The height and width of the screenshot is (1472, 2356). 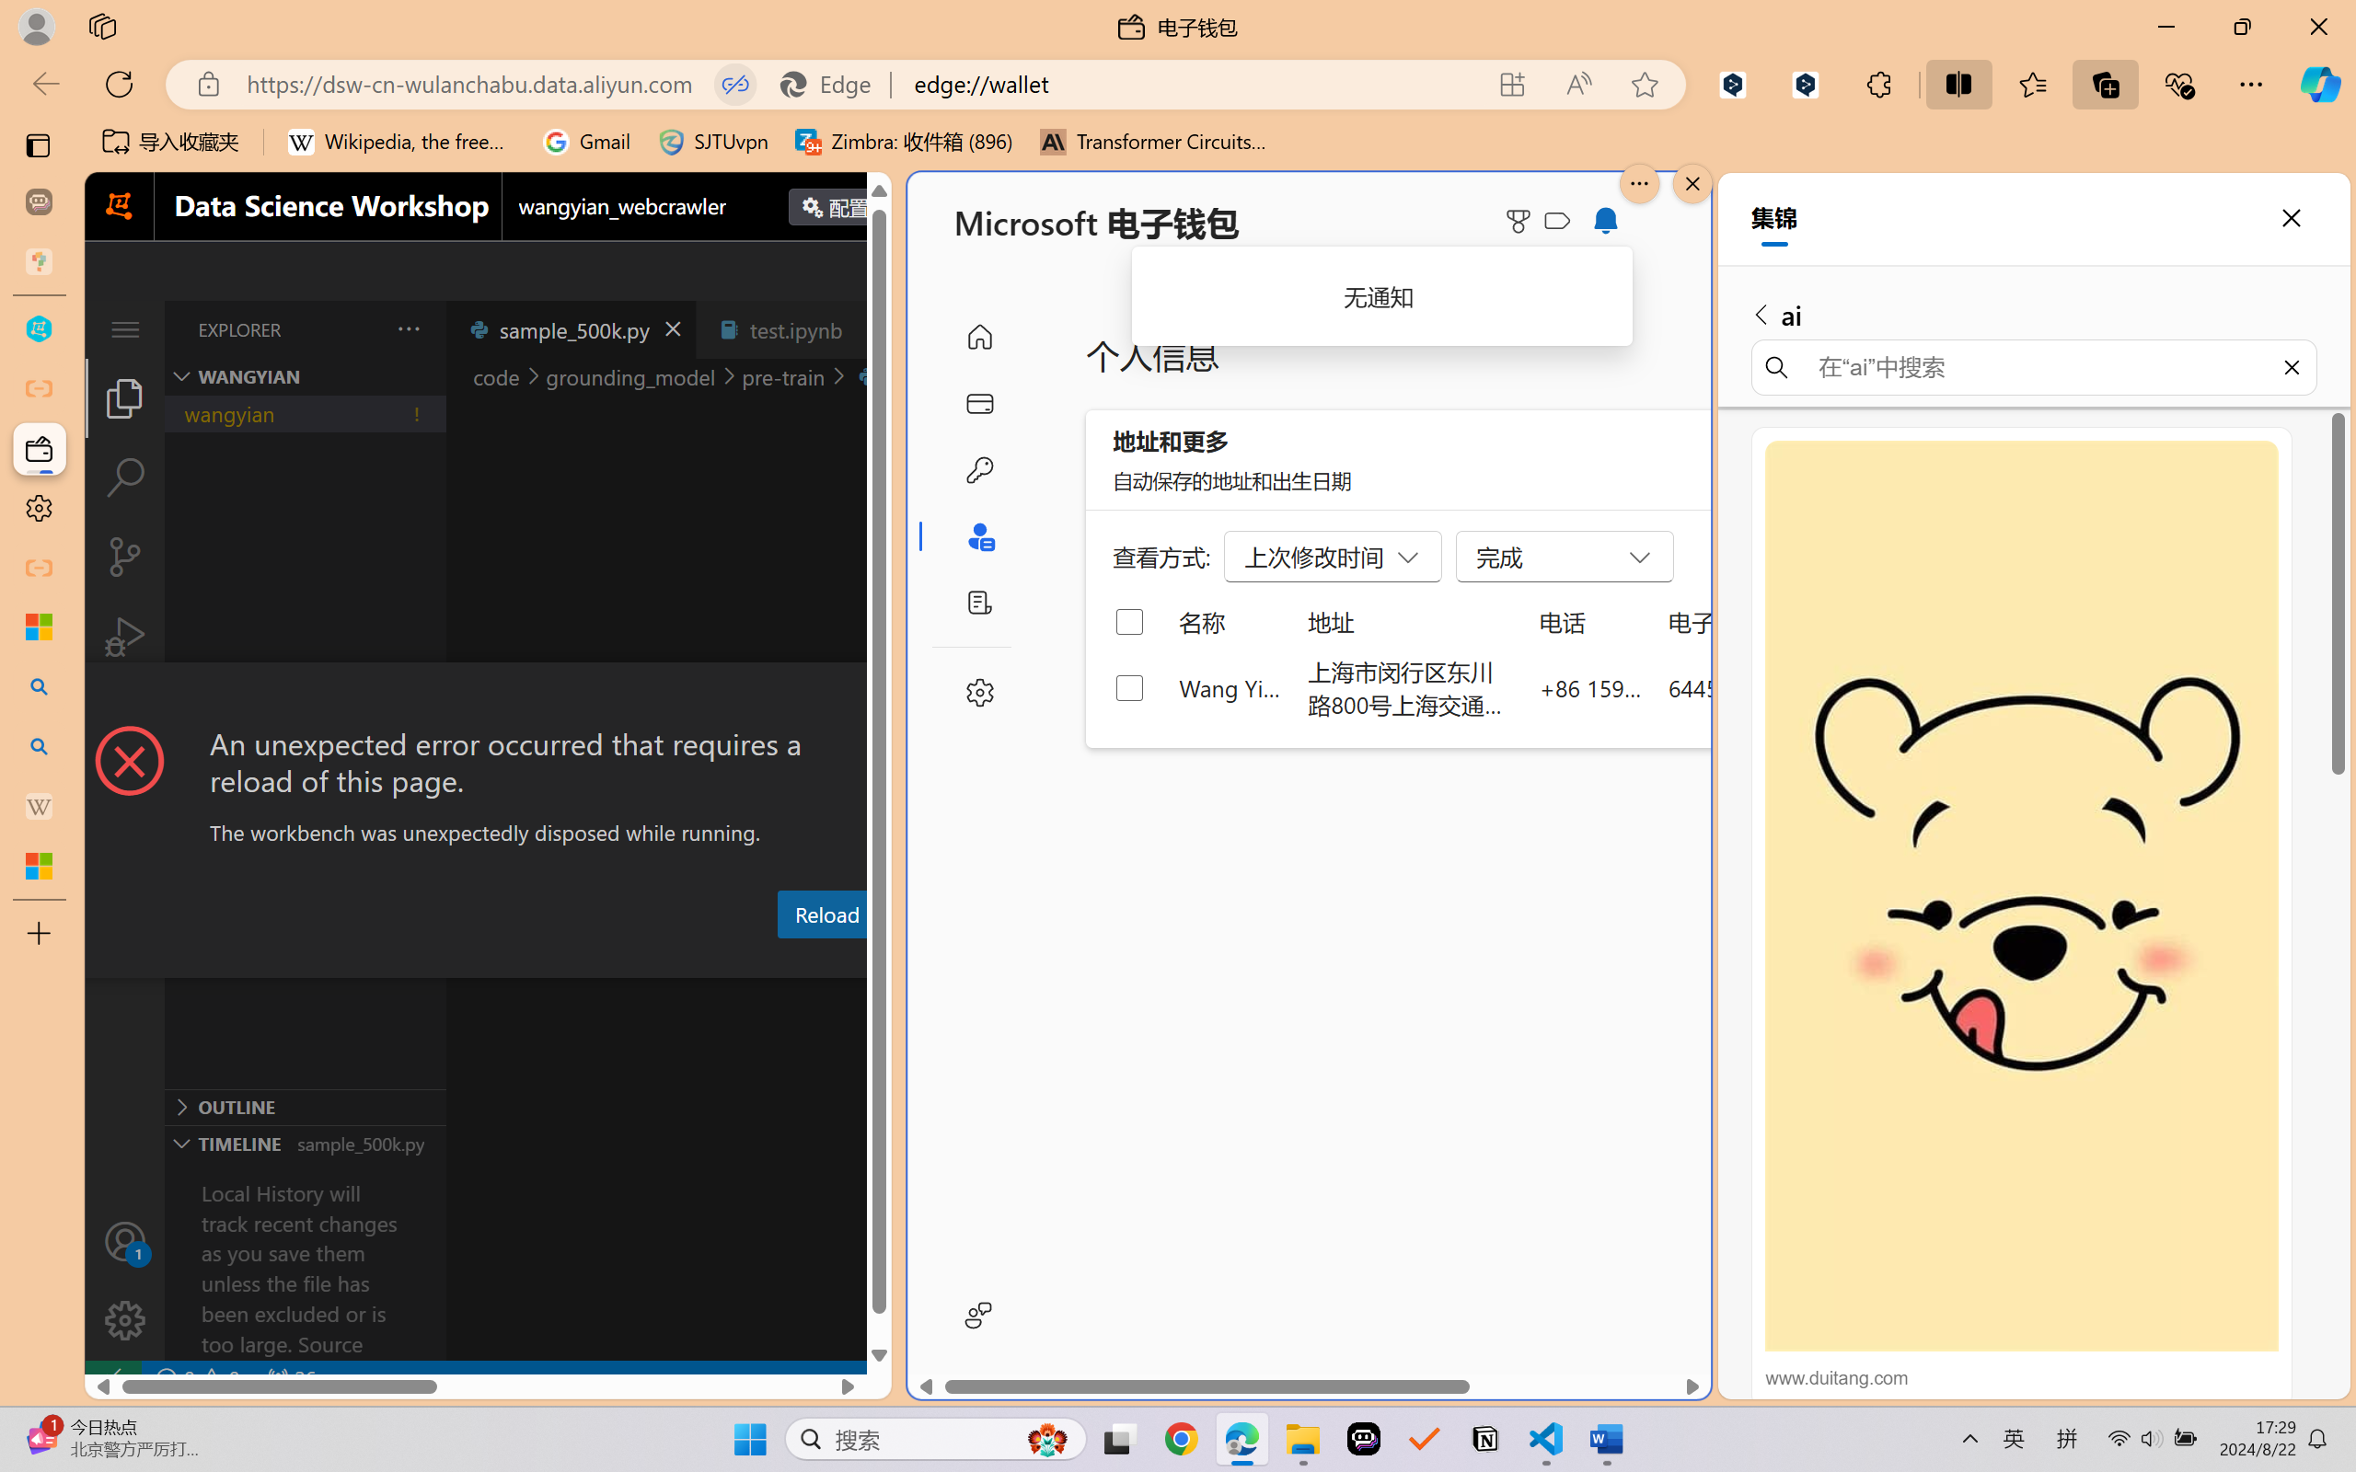 What do you see at coordinates (305, 1143) in the screenshot?
I see `Timeline Section` at bounding box center [305, 1143].